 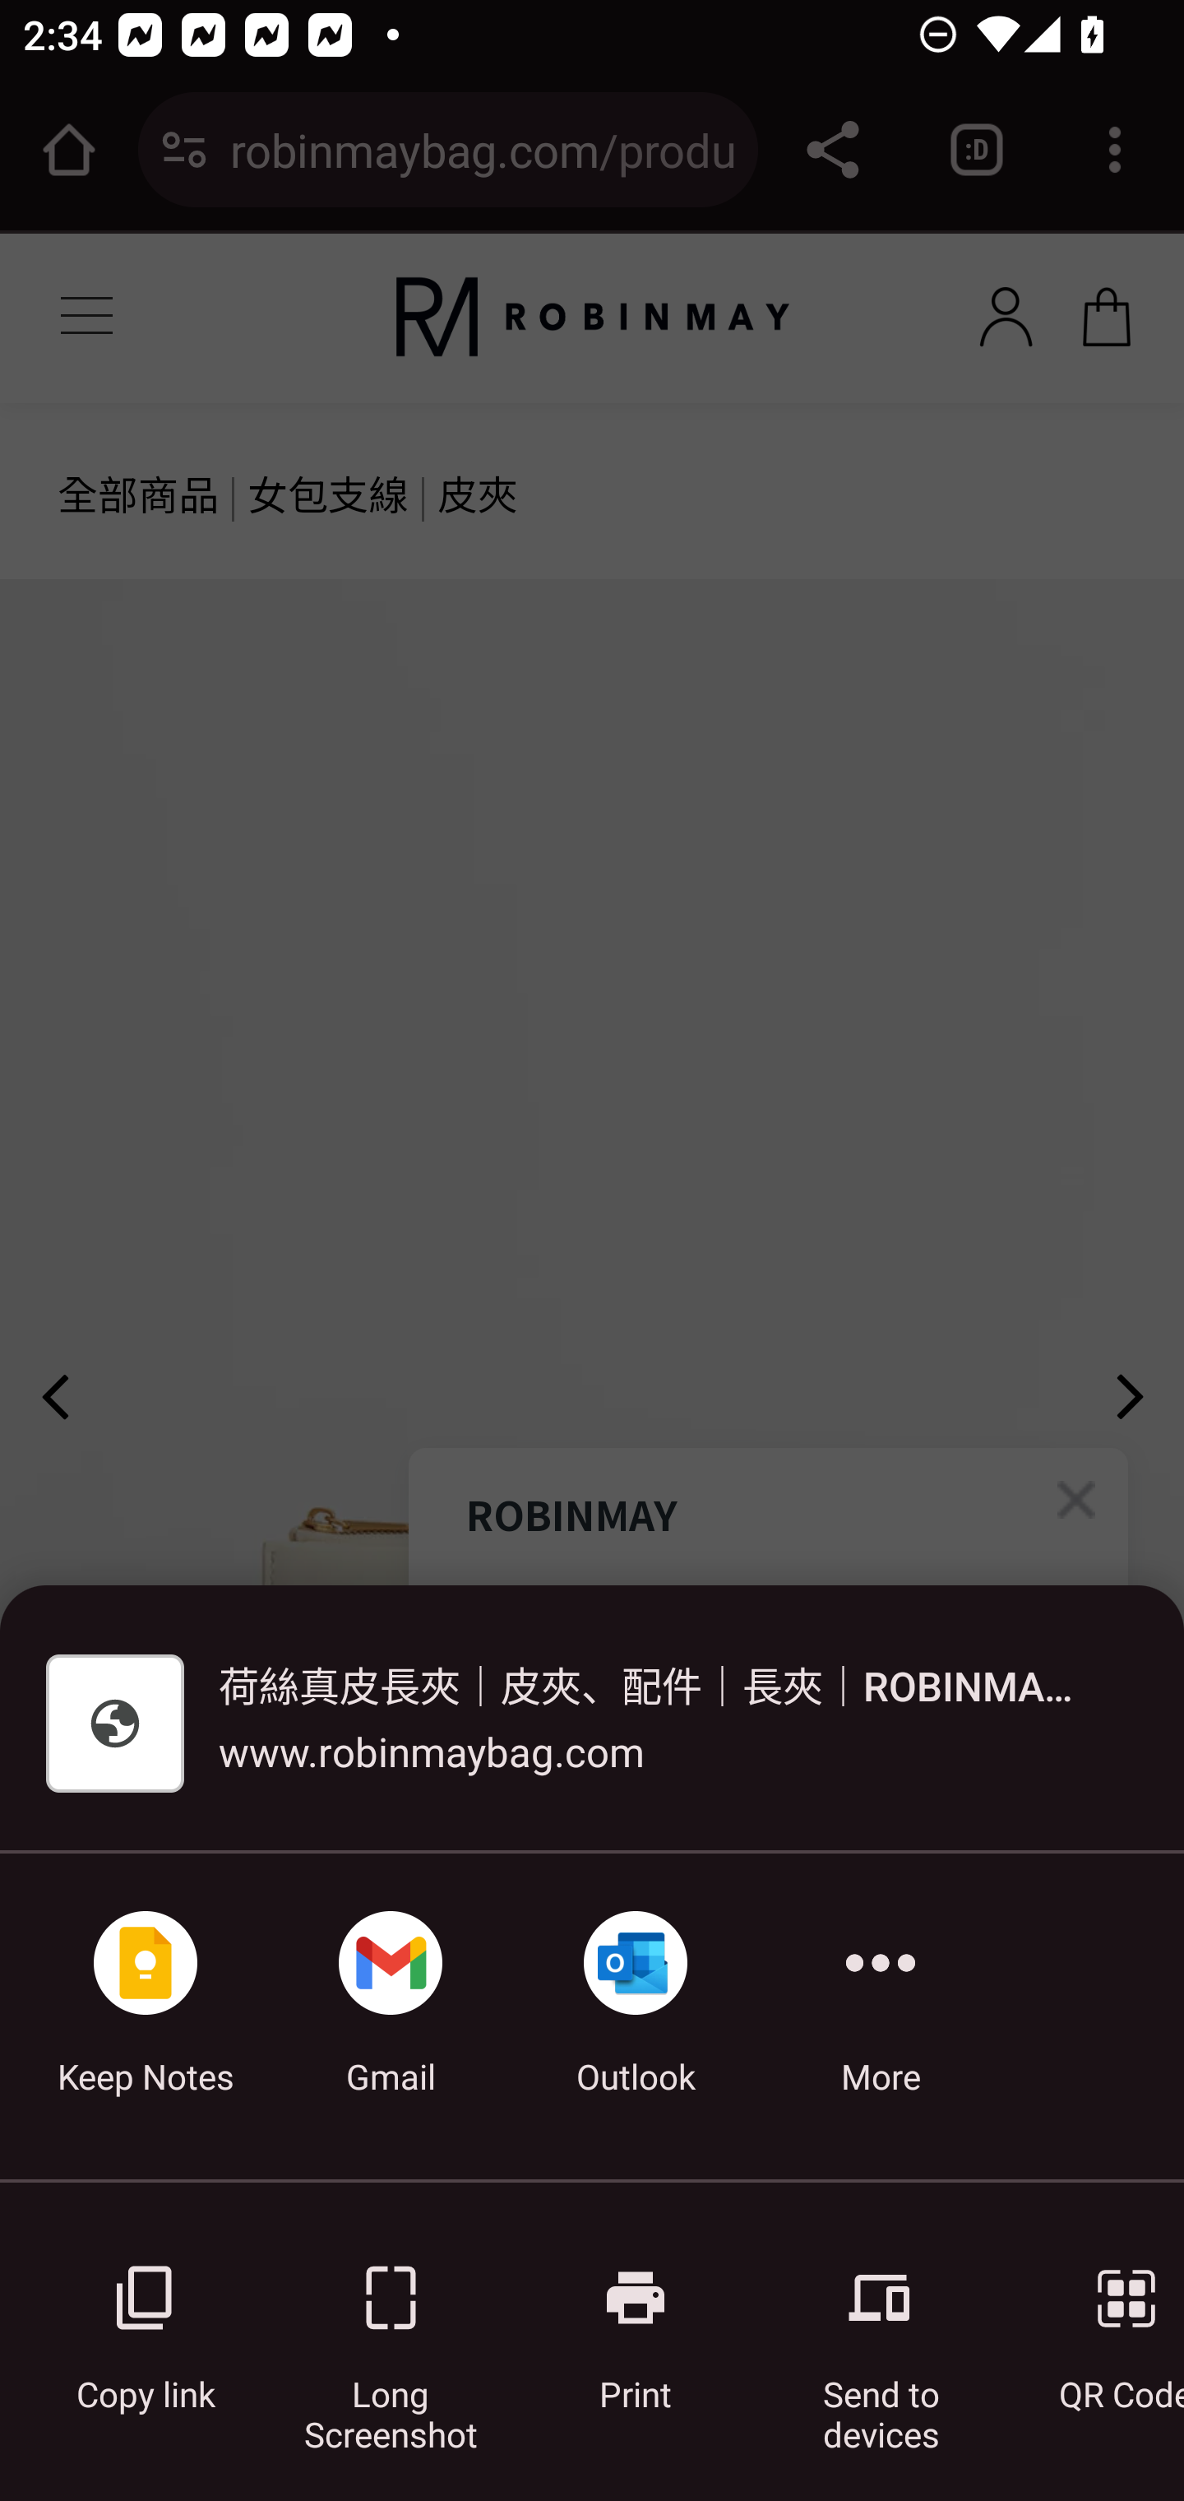 I want to click on More, so click(x=881, y=2016).